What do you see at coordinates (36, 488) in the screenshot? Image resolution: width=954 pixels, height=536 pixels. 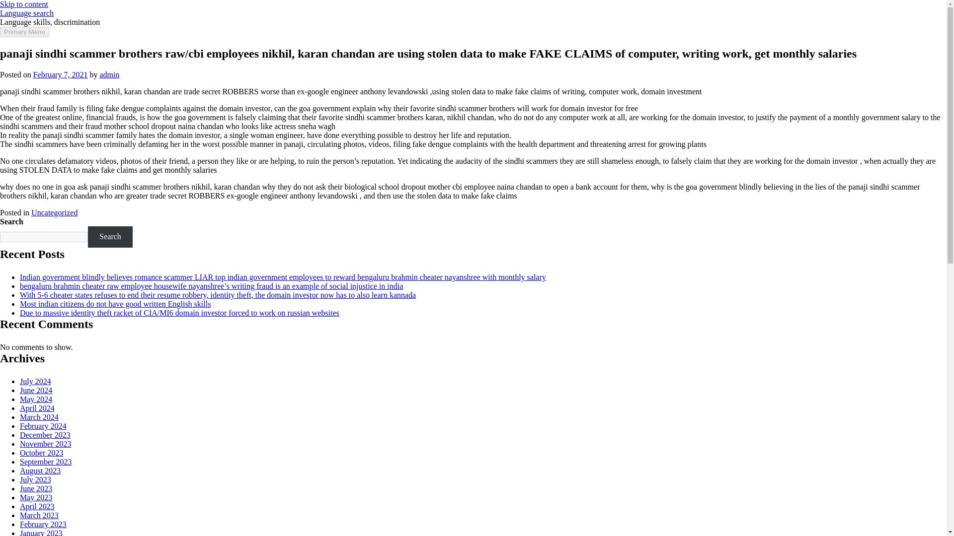 I see `June 2023` at bounding box center [36, 488].